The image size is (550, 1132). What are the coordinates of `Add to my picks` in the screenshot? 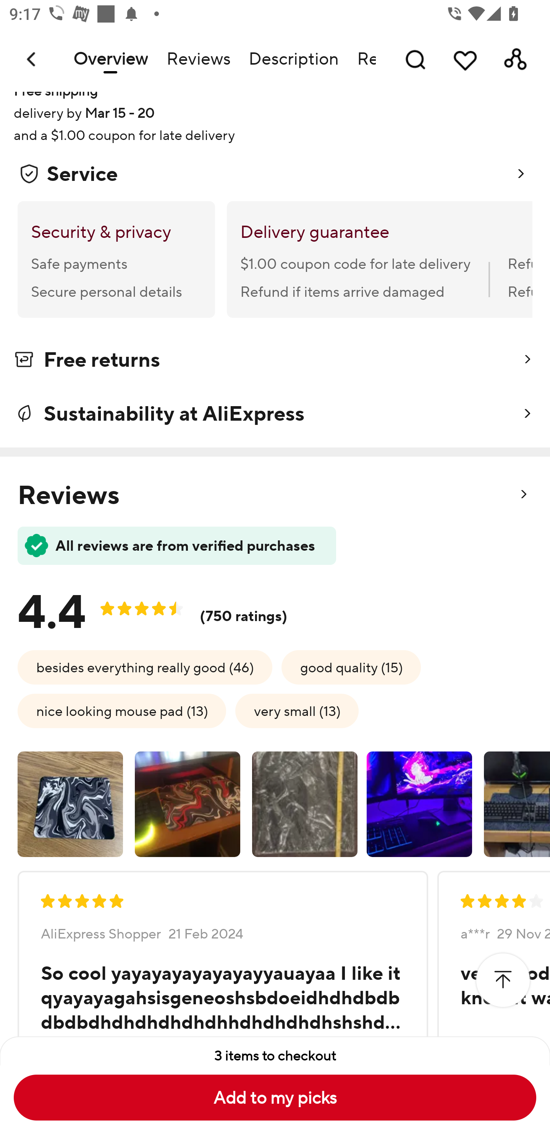 It's located at (275, 1098).